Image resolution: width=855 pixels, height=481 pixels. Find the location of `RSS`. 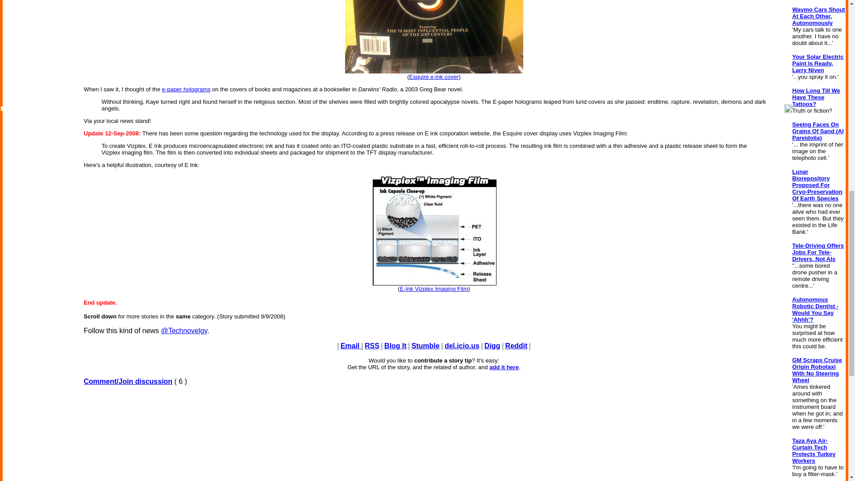

RSS is located at coordinates (372, 346).